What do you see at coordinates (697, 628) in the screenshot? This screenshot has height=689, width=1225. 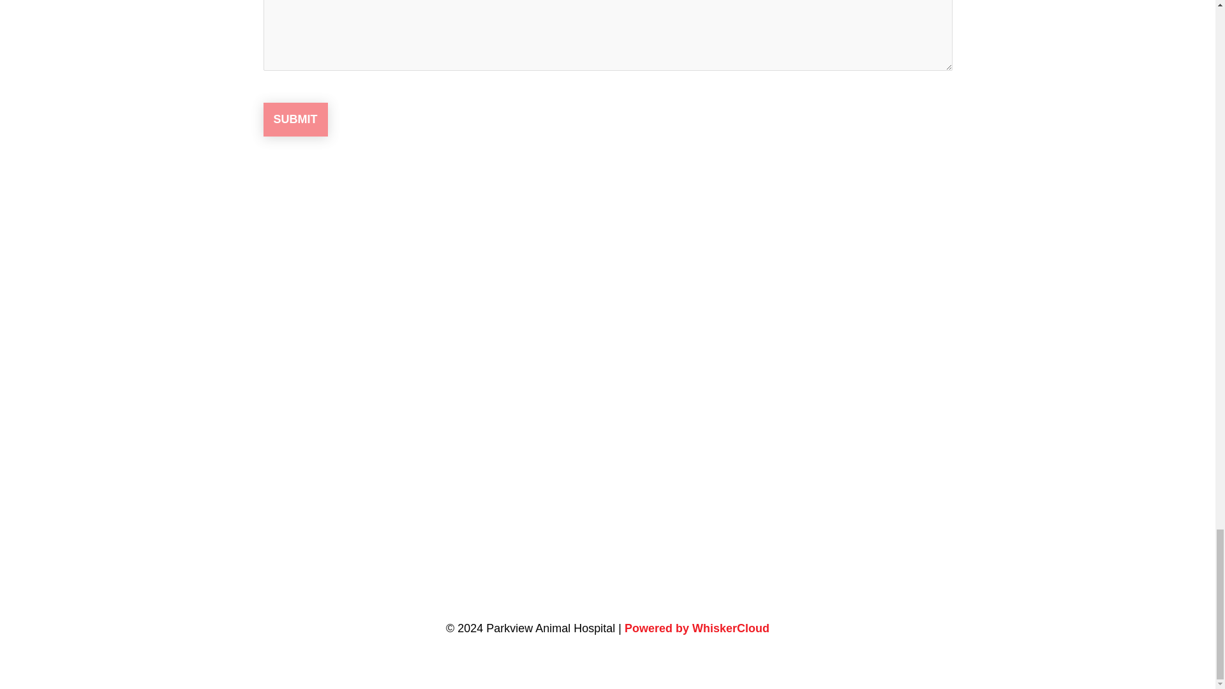 I see `Powered by WhiskerCloud` at bounding box center [697, 628].